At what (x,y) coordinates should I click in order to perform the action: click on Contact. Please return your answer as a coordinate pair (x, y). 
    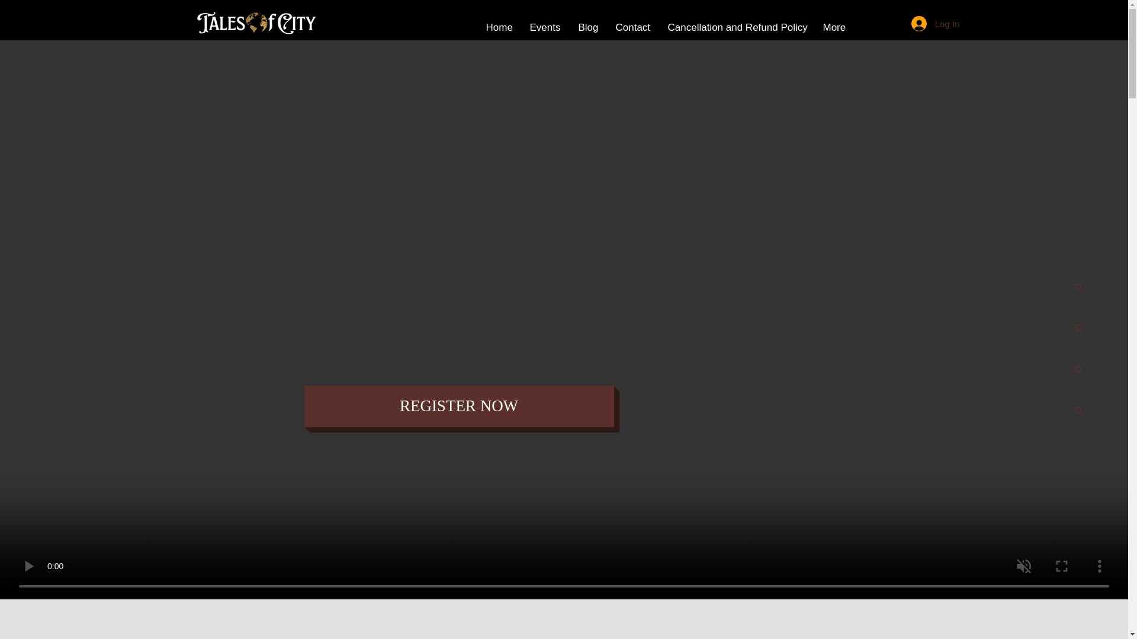
    Looking at the image, I should click on (632, 27).